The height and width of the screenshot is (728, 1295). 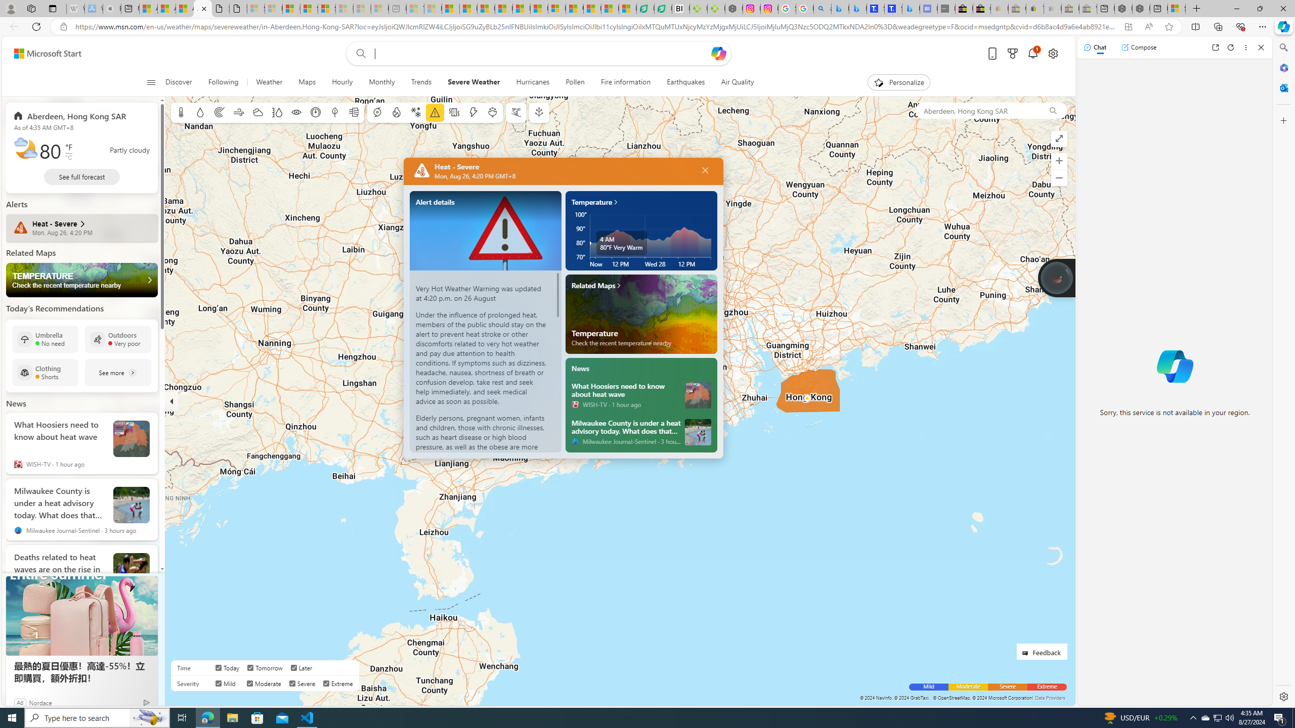 I want to click on Umbrella No need, so click(x=46, y=339).